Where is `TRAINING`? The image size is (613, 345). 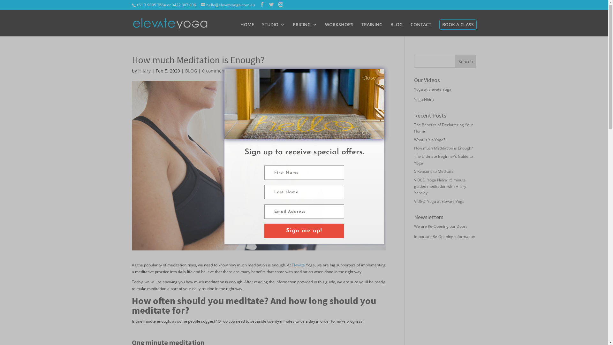
TRAINING is located at coordinates (372, 29).